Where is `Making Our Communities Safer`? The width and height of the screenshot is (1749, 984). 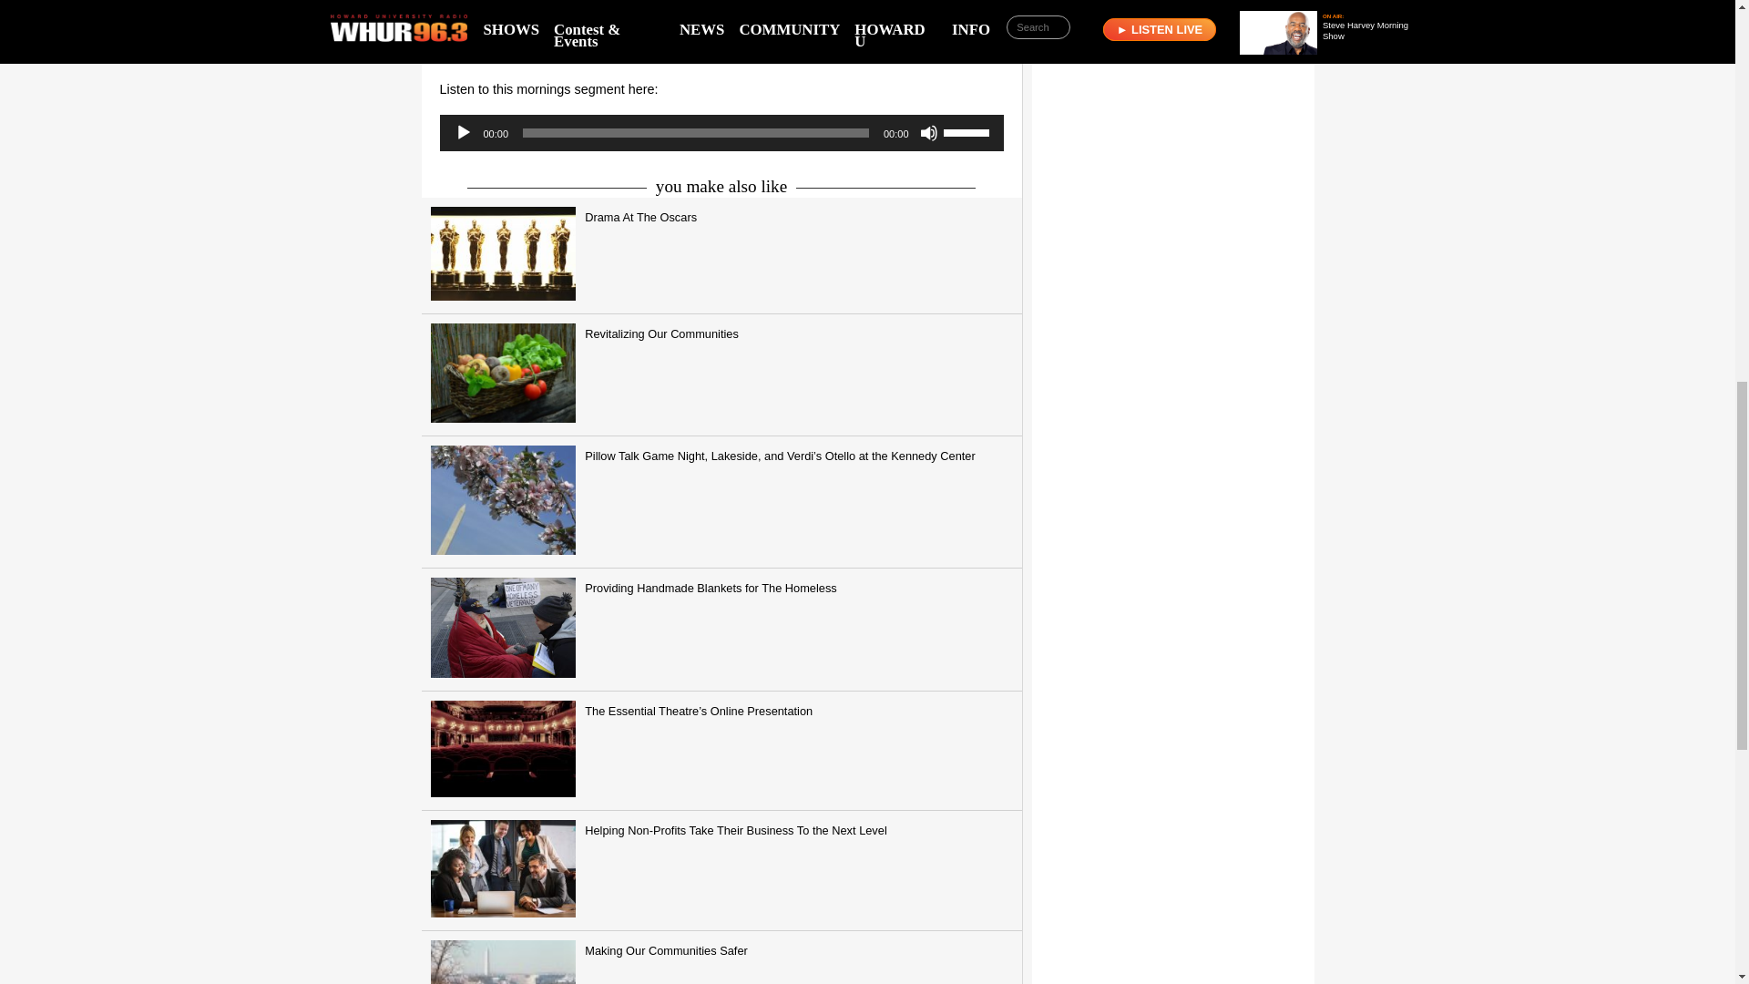 Making Our Communities Safer is located at coordinates (721, 957).